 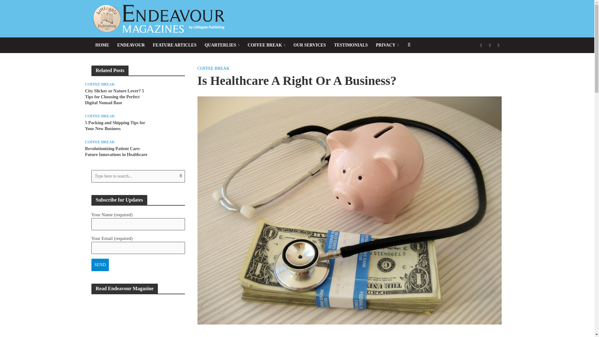 I want to click on HOME, so click(x=102, y=45).